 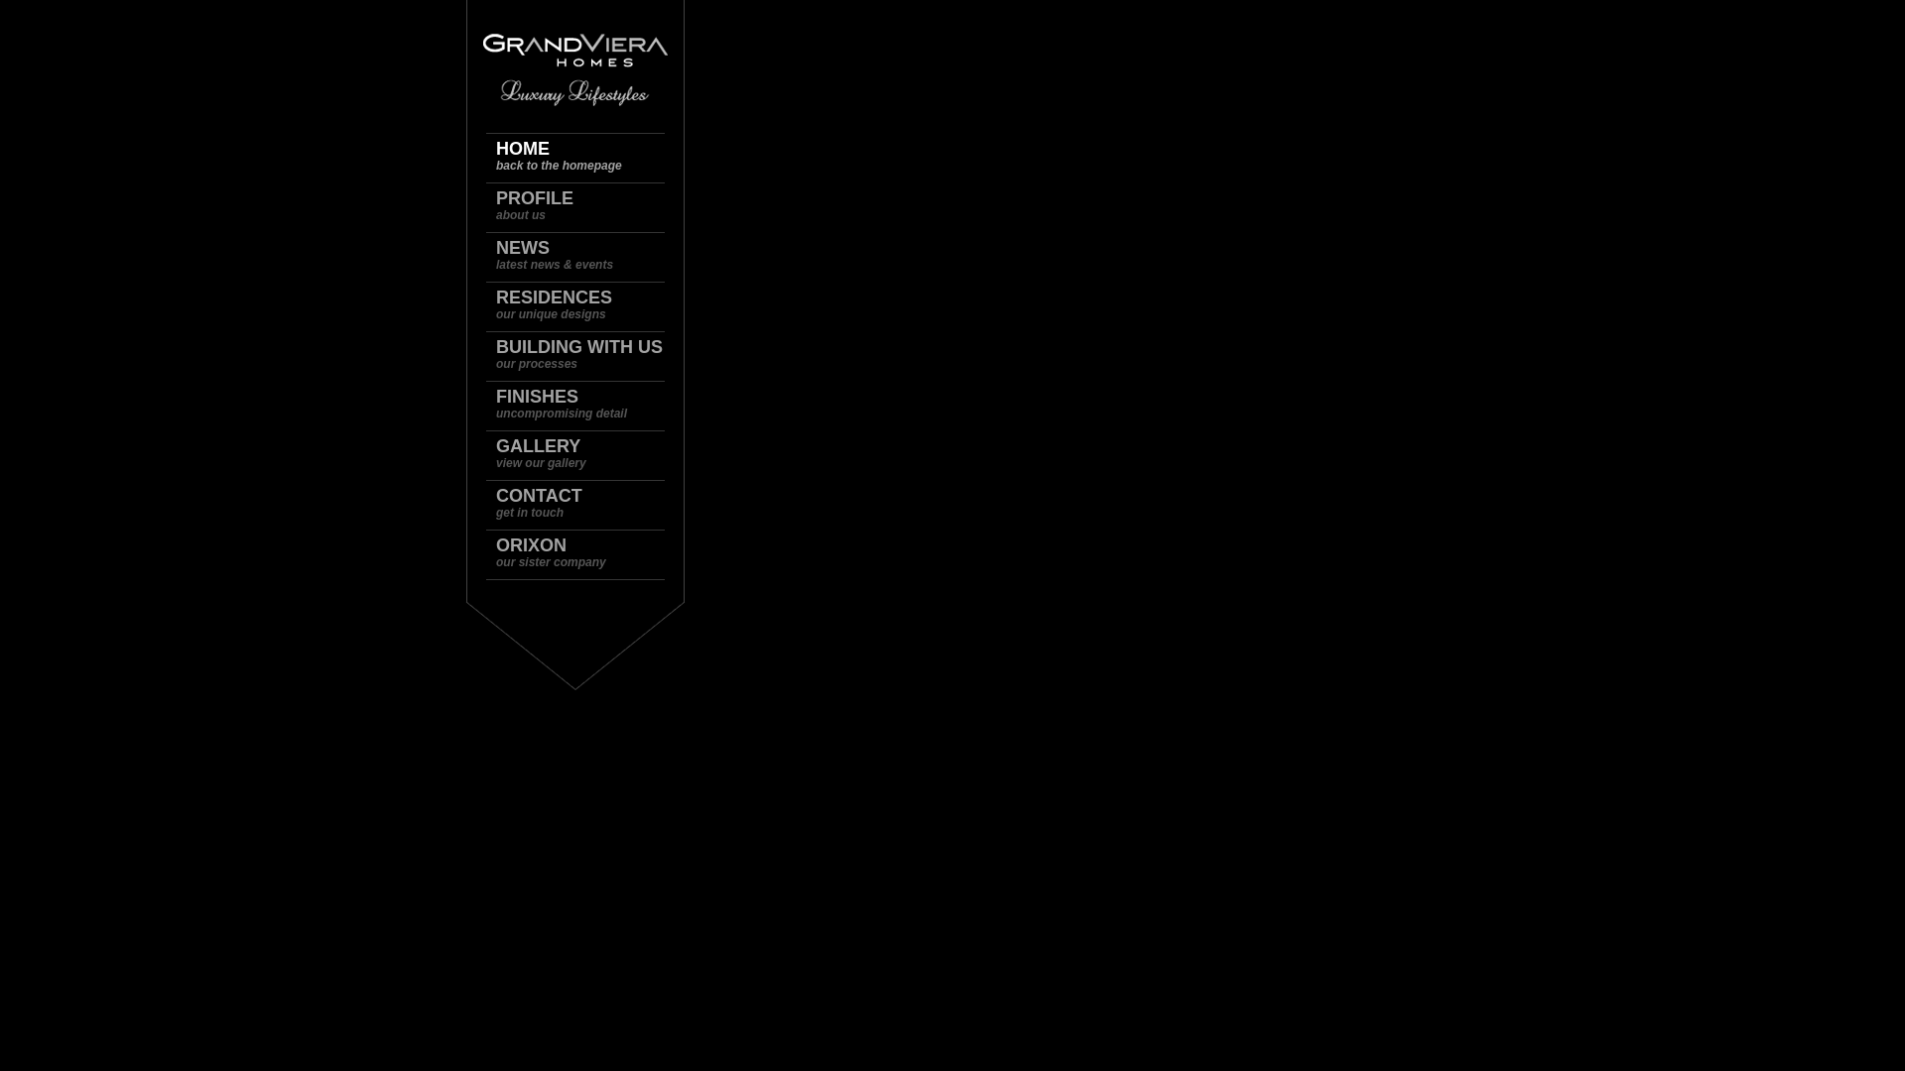 What do you see at coordinates (585, 407) in the screenshot?
I see `FINISHES
uncompromising detail` at bounding box center [585, 407].